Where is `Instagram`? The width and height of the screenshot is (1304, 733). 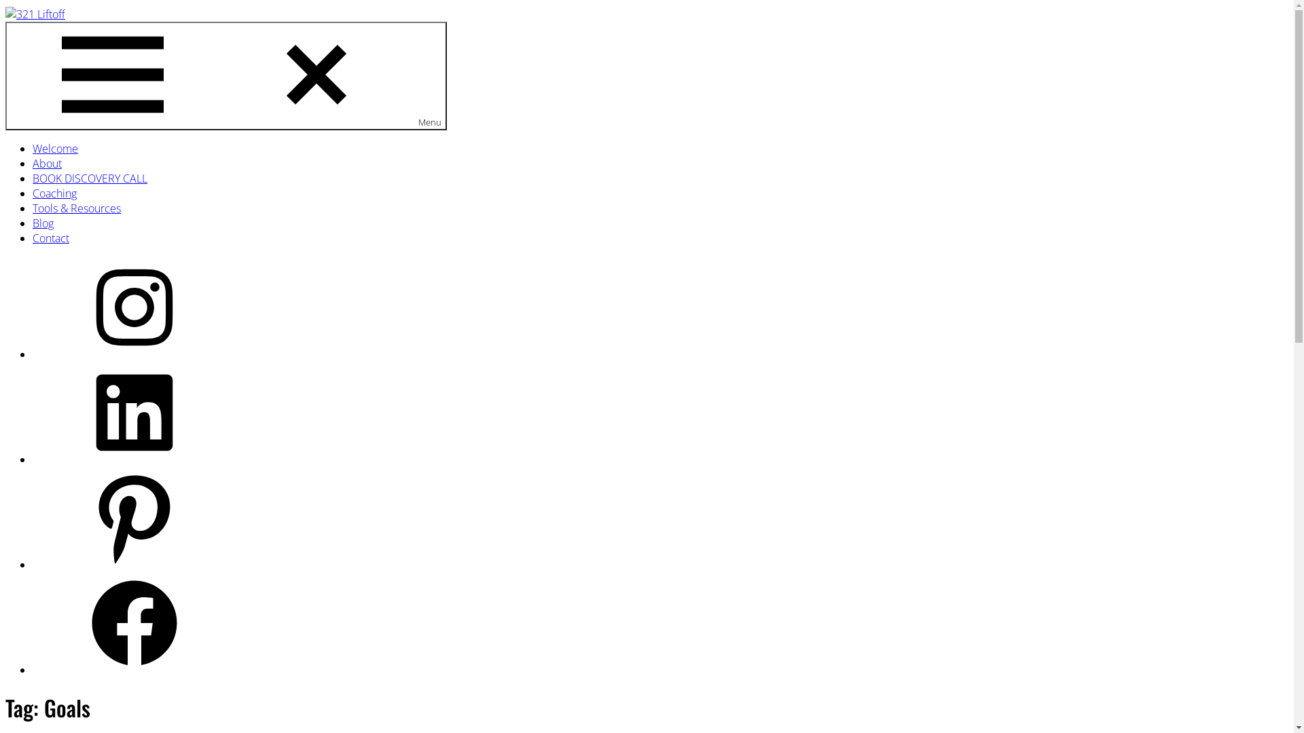
Instagram is located at coordinates (134, 354).